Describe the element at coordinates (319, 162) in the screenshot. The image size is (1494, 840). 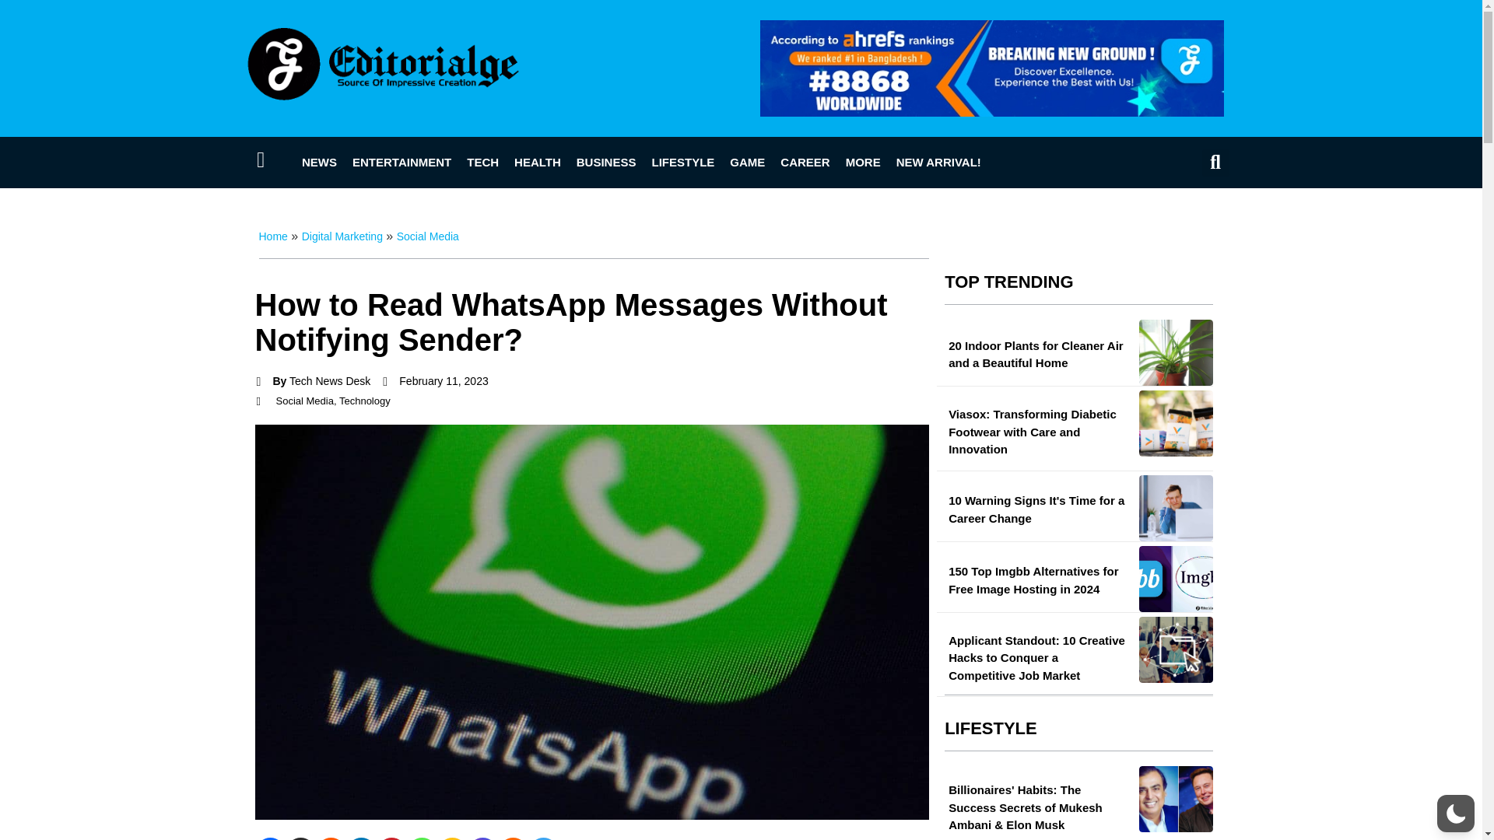
I see `NEWS` at that location.